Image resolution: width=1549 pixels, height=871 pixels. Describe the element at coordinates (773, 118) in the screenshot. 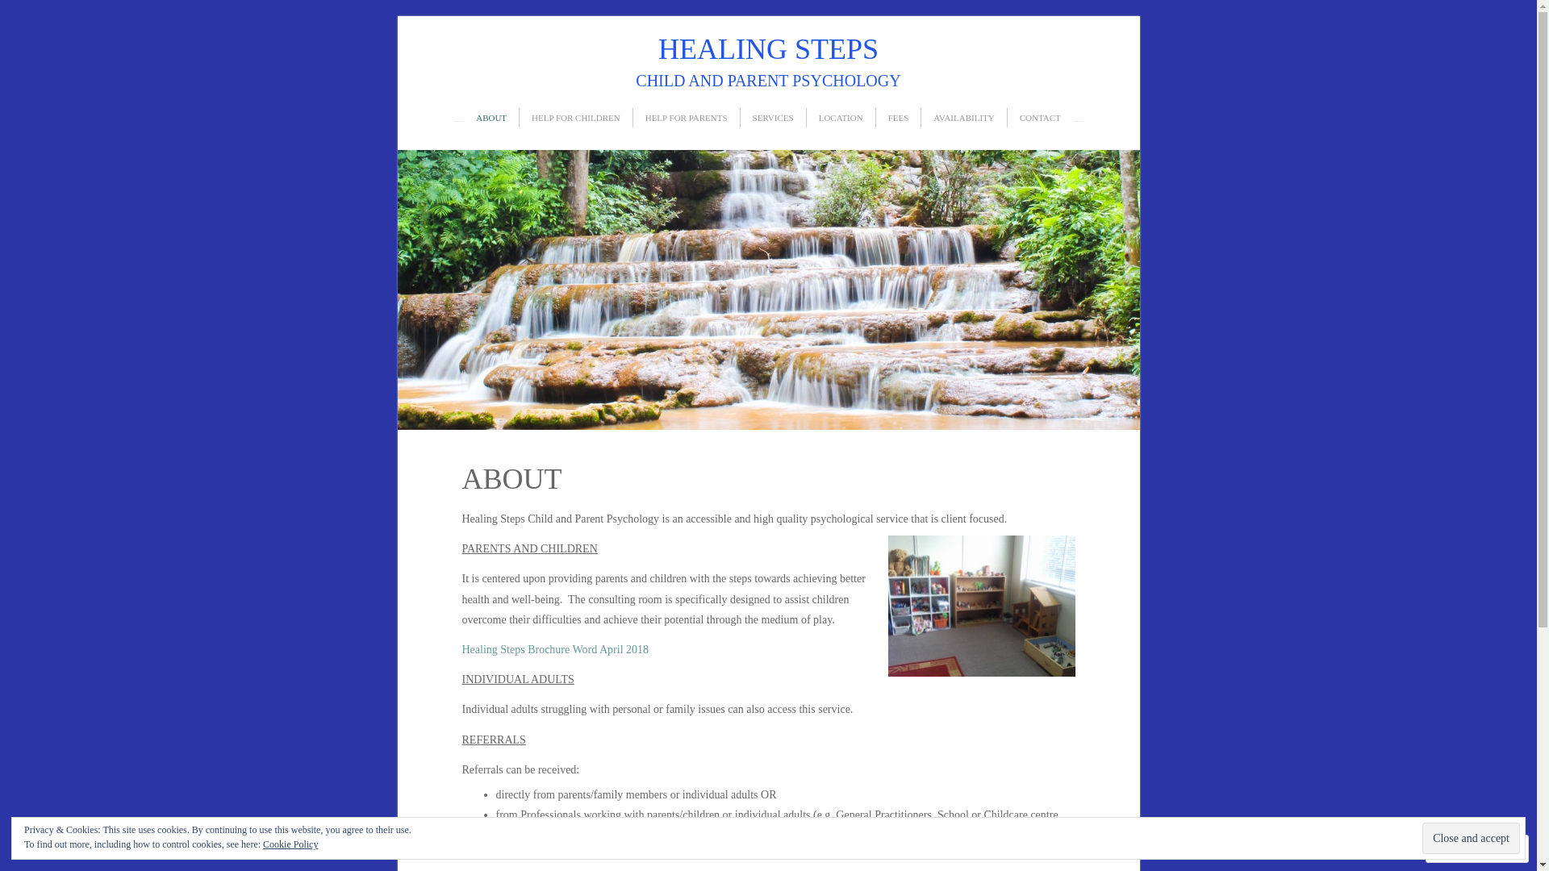

I see `SERVICES` at that location.